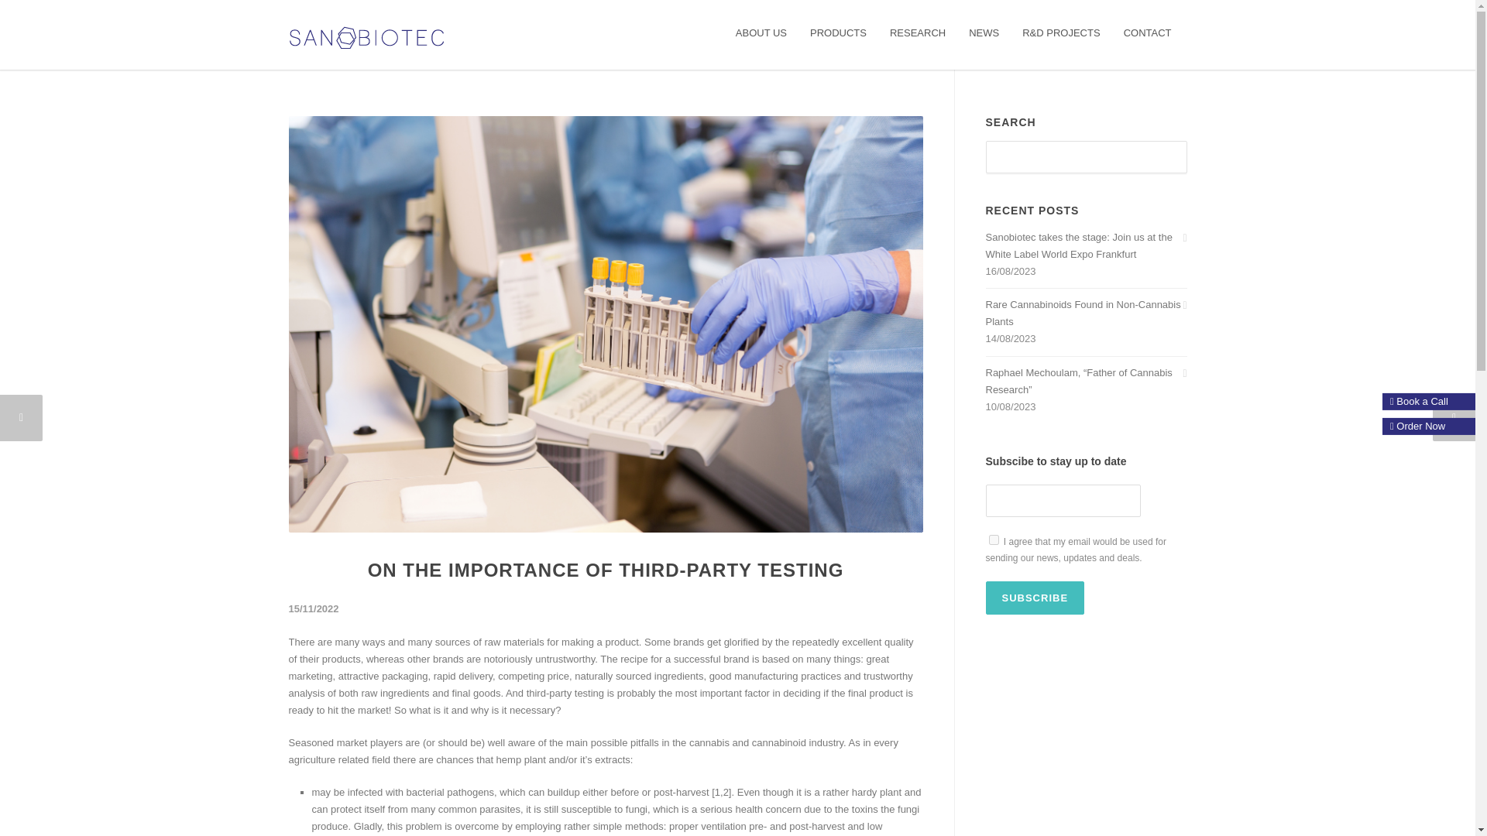 This screenshot has width=1487, height=836. I want to click on NEWS, so click(984, 33).